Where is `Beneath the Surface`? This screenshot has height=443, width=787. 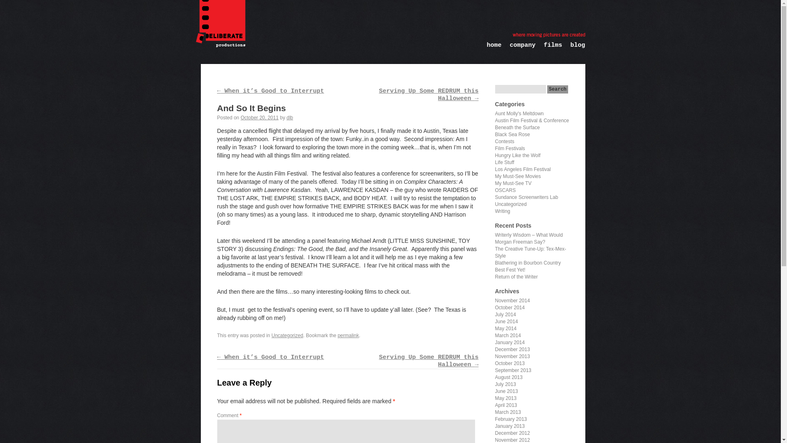
Beneath the Surface is located at coordinates (517, 127).